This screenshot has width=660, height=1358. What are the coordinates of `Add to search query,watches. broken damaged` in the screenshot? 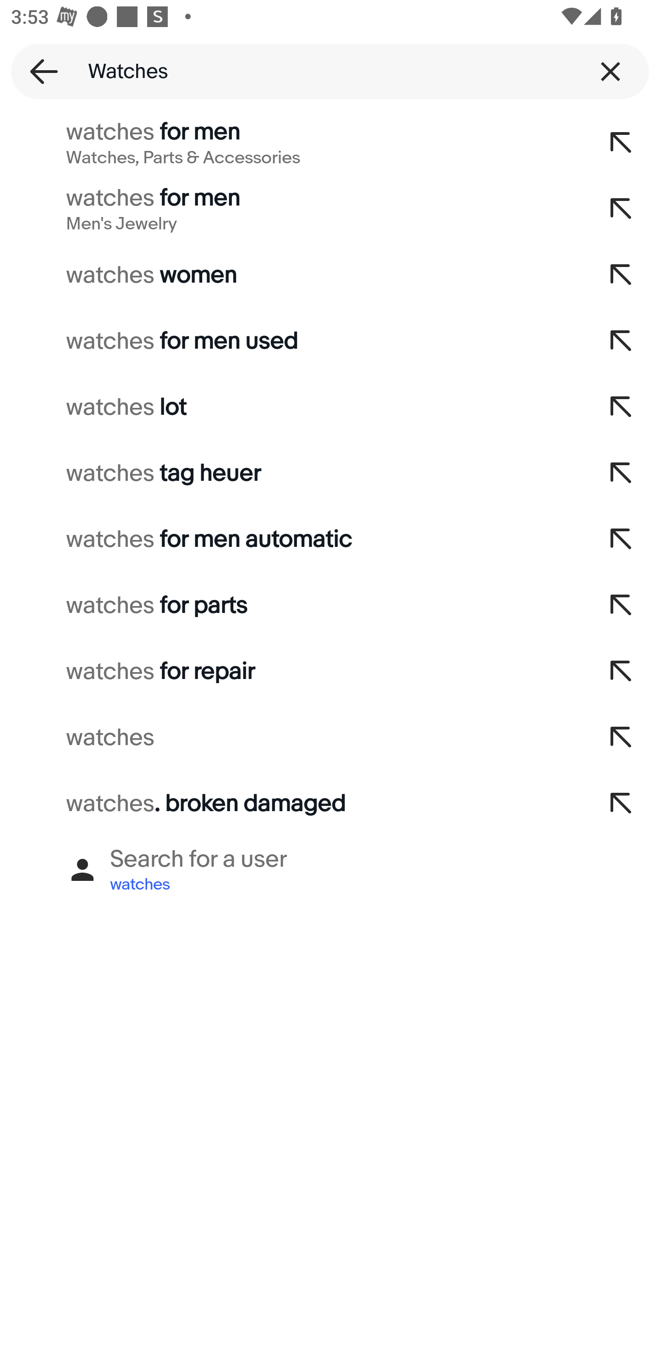 It's located at (621, 804).